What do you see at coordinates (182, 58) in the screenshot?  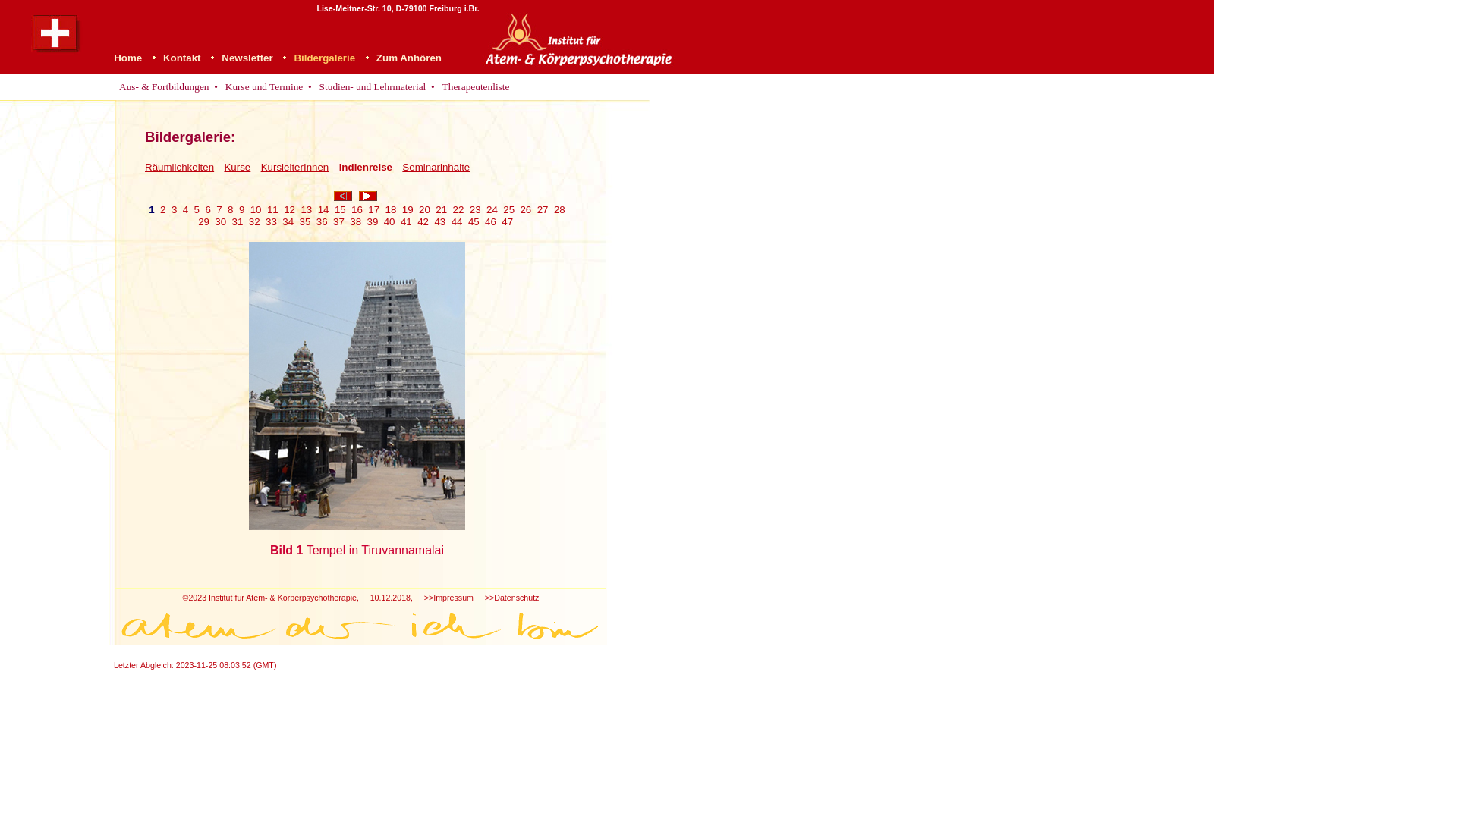 I see `Kontakt` at bounding box center [182, 58].